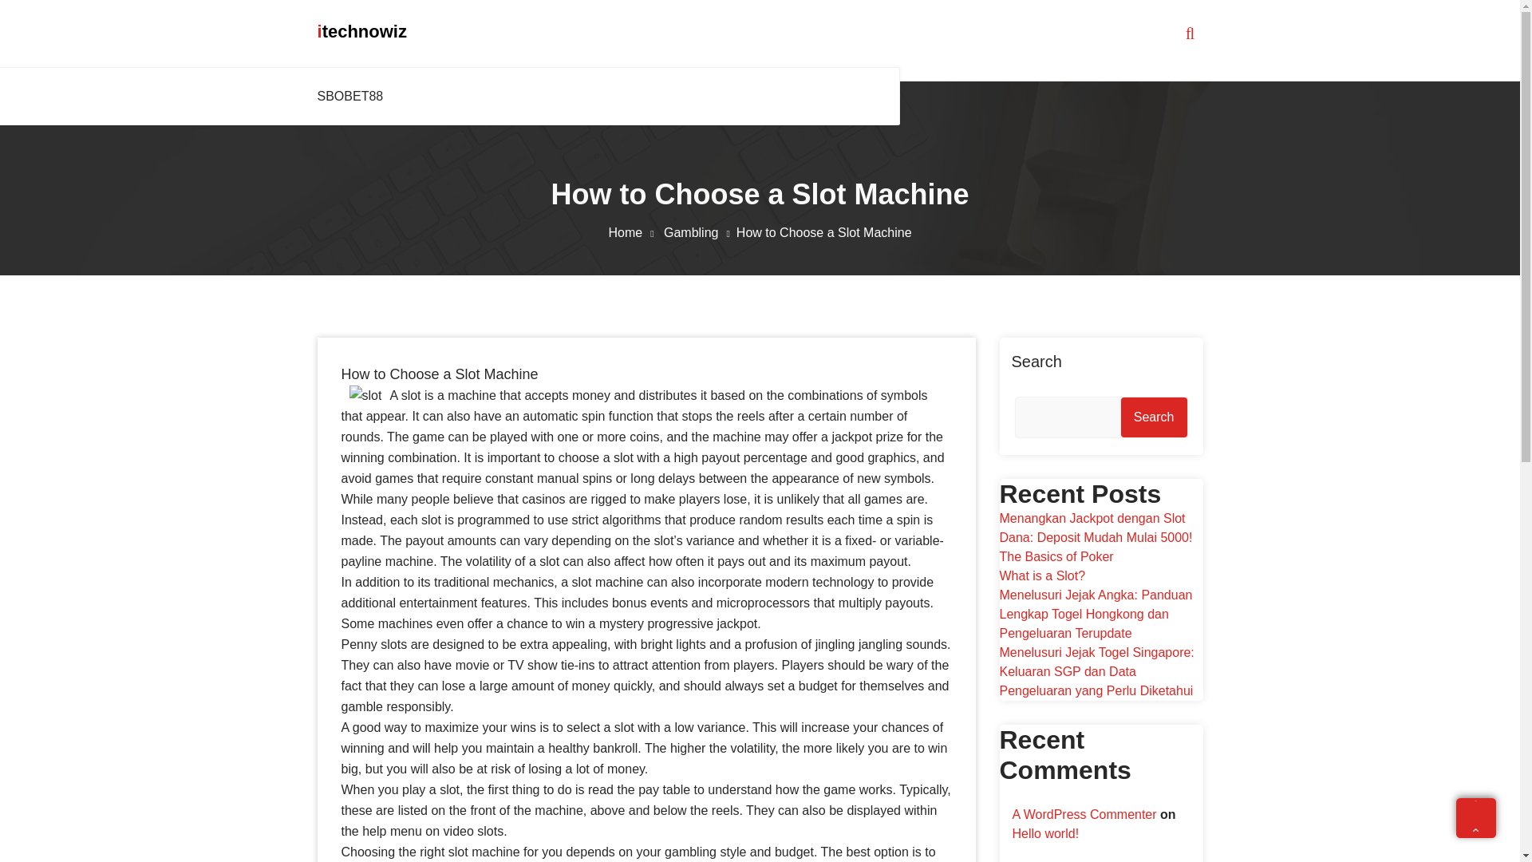 The width and height of the screenshot is (1532, 862). What do you see at coordinates (1041, 575) in the screenshot?
I see `What is a Slot?` at bounding box center [1041, 575].